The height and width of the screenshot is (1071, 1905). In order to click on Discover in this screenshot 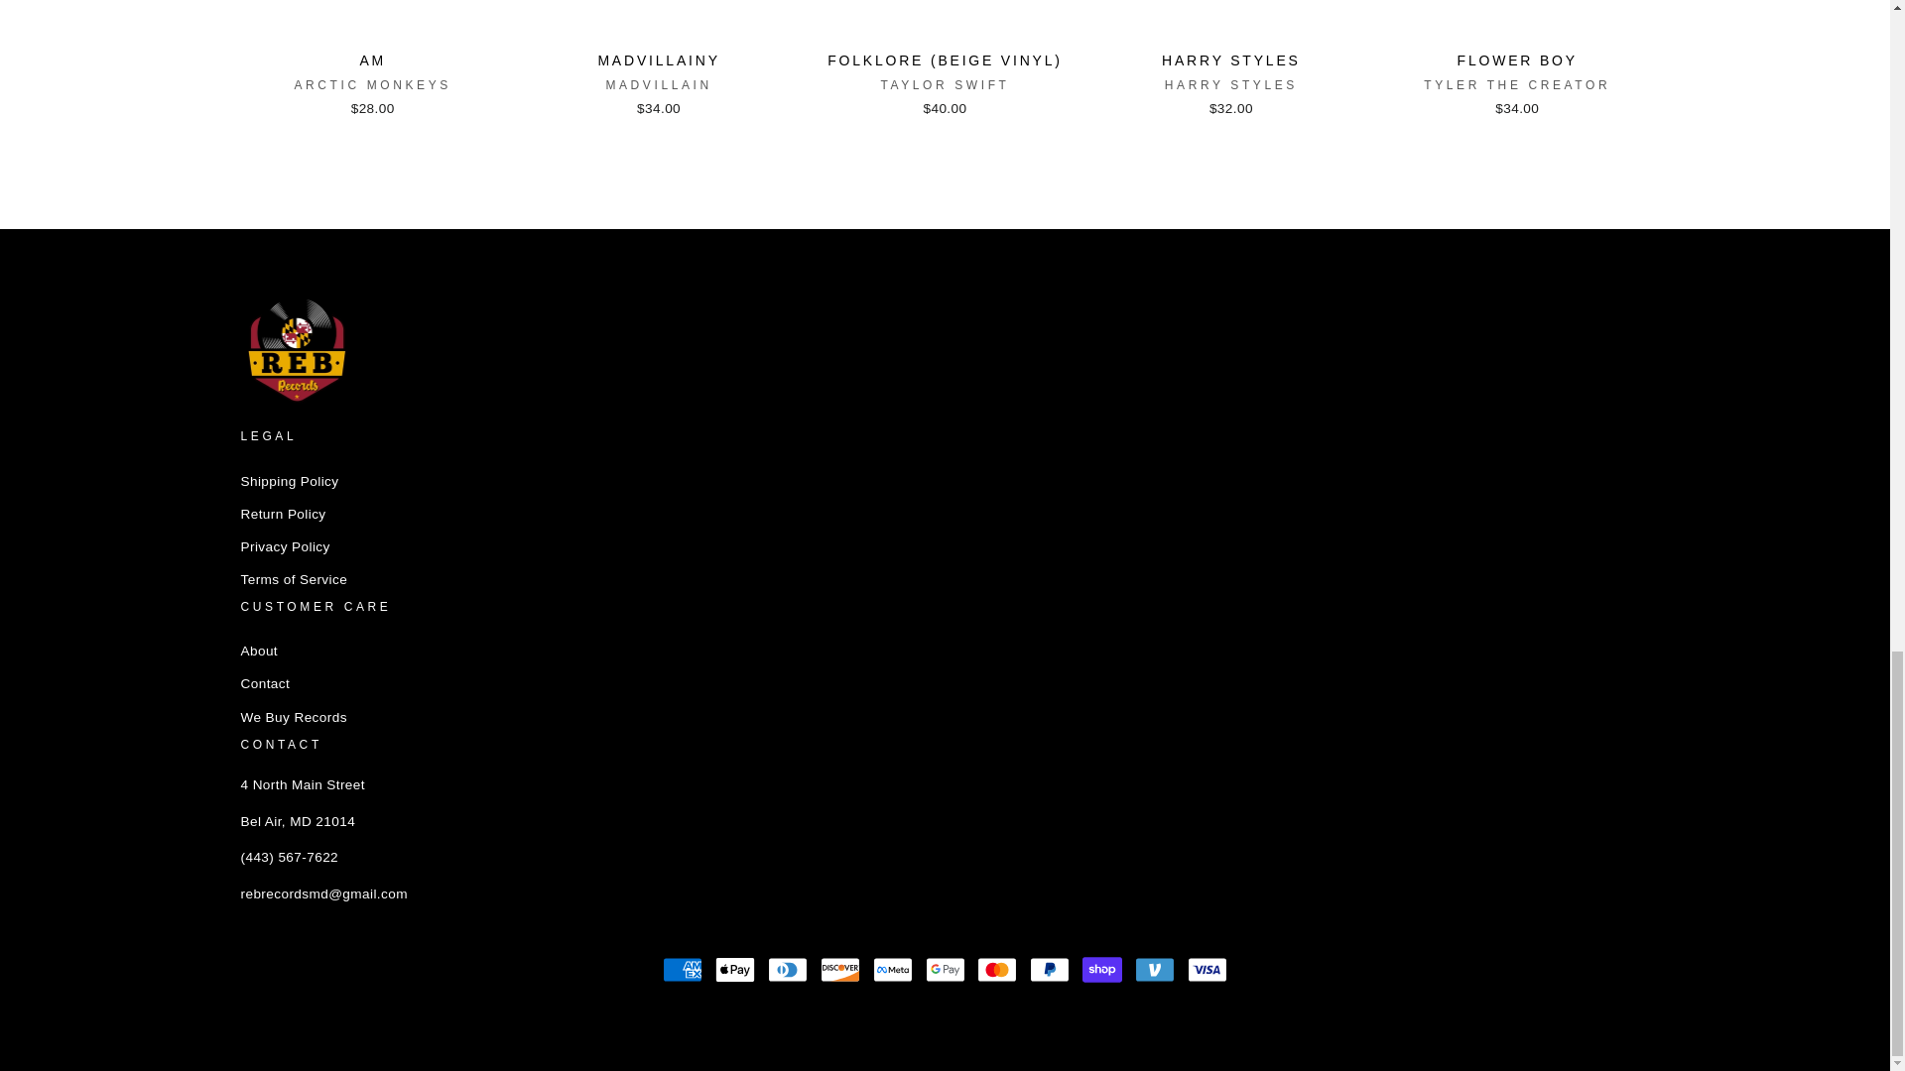, I will do `click(840, 969)`.